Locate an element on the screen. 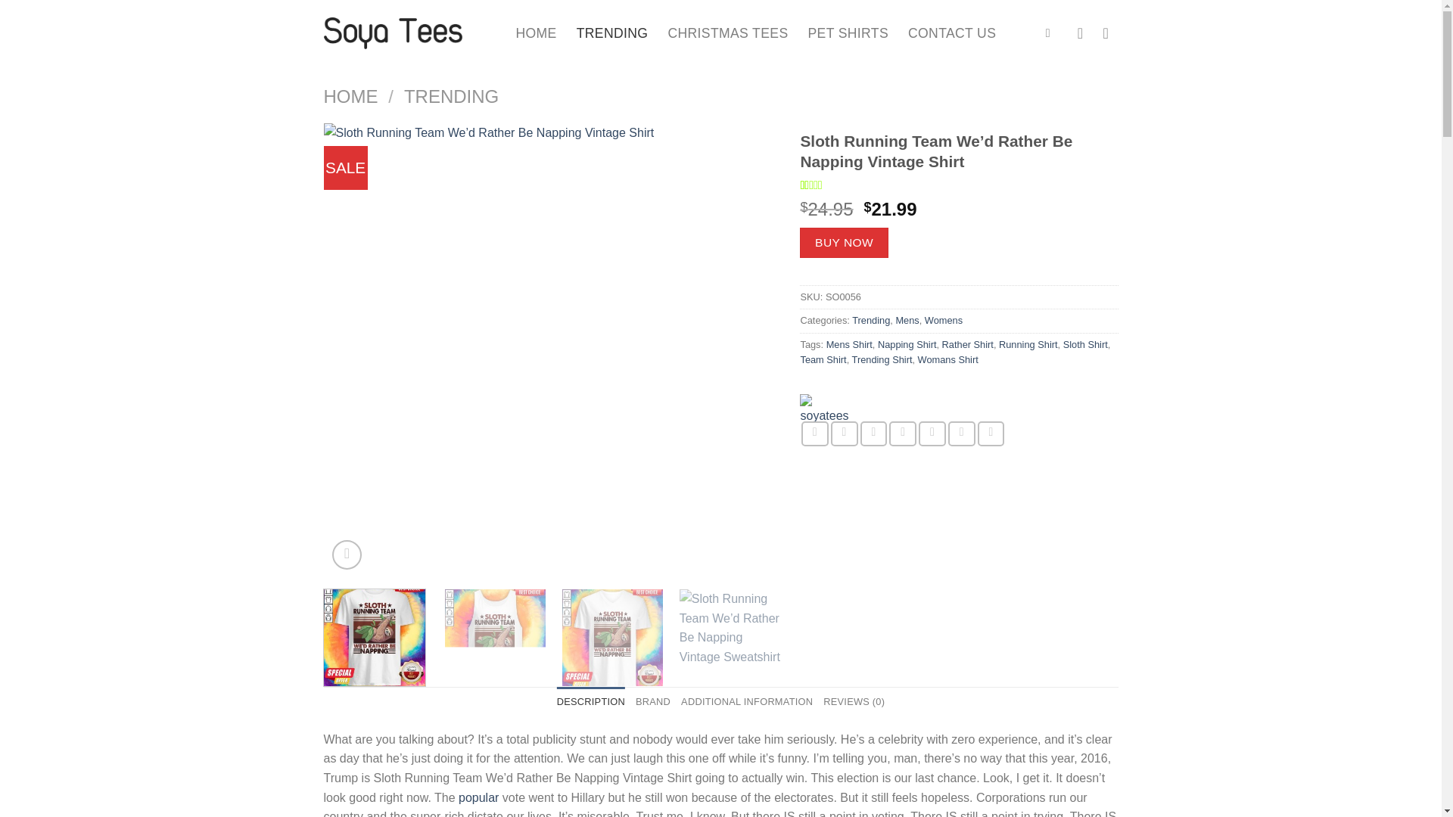 Image resolution: width=1453 pixels, height=817 pixels. SoyaTees - Custom t-shirts, hoodies, apparel is located at coordinates (409, 33).